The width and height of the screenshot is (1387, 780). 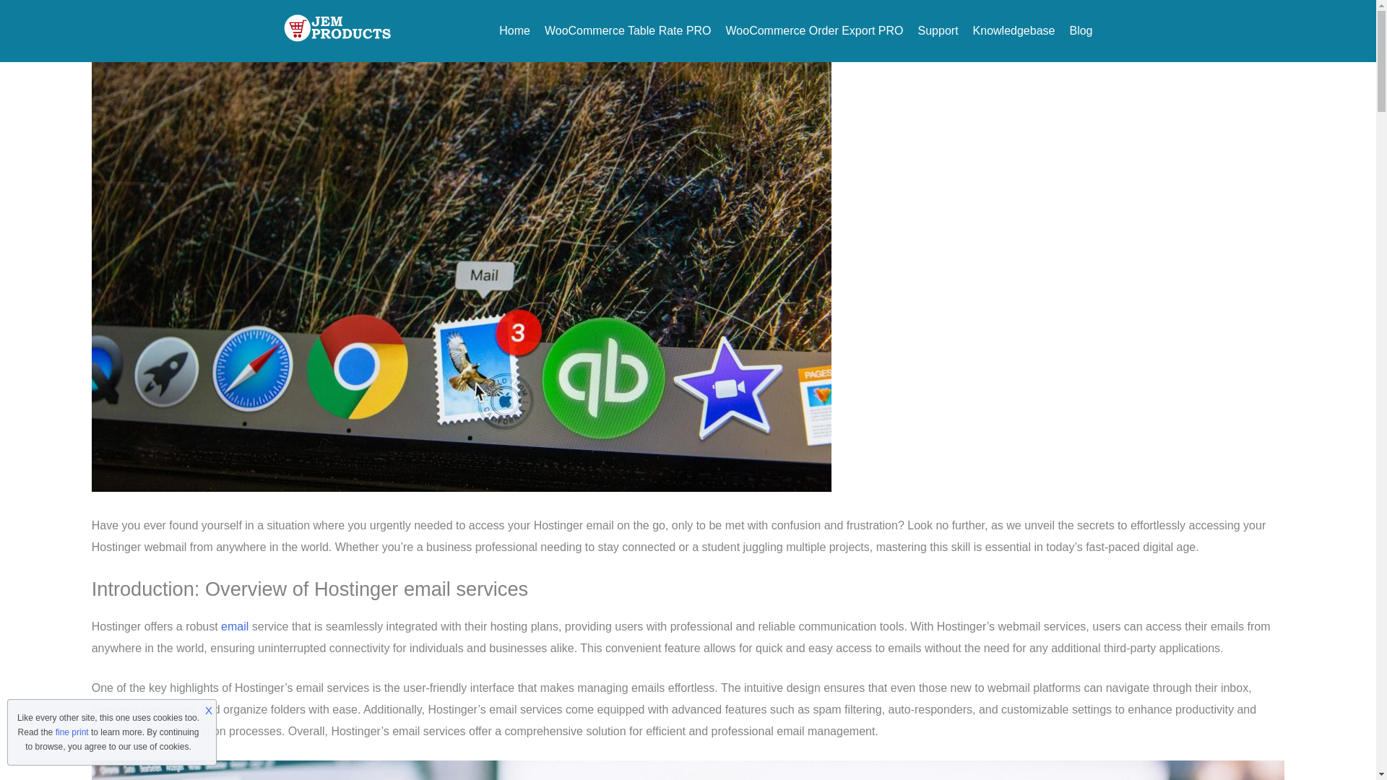 What do you see at coordinates (1014, 30) in the screenshot?
I see `Knowledgebase` at bounding box center [1014, 30].